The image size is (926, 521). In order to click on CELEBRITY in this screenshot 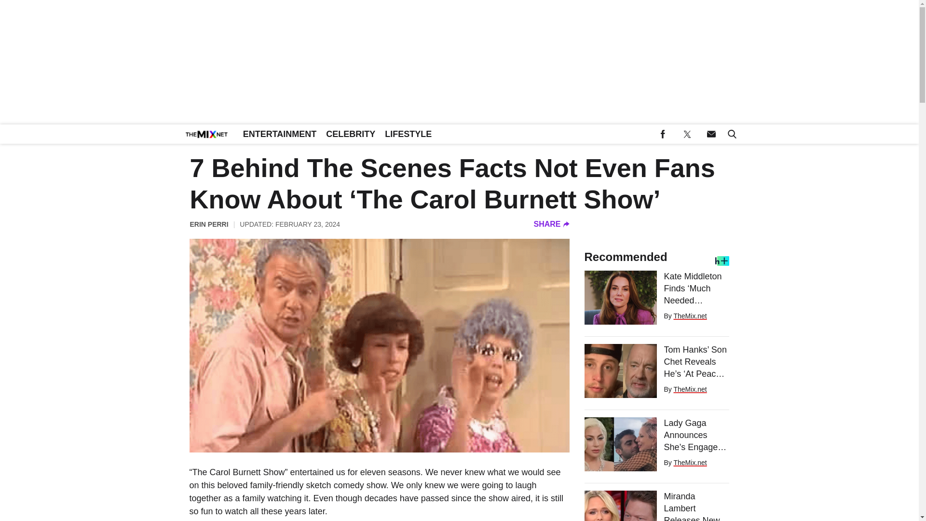, I will do `click(350, 134)`.